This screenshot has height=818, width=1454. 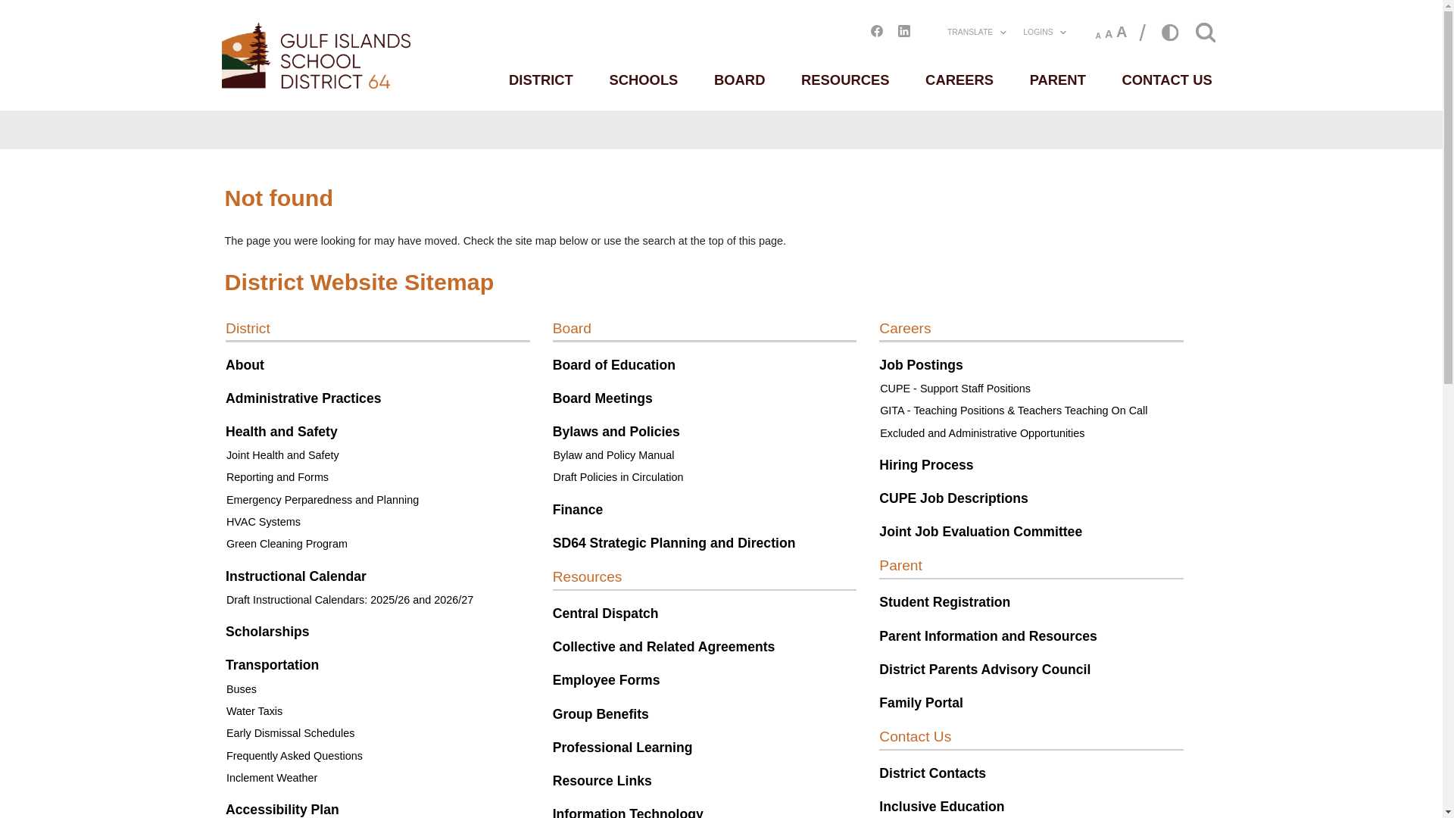 What do you see at coordinates (1403, 39) in the screenshot?
I see `A` at bounding box center [1403, 39].